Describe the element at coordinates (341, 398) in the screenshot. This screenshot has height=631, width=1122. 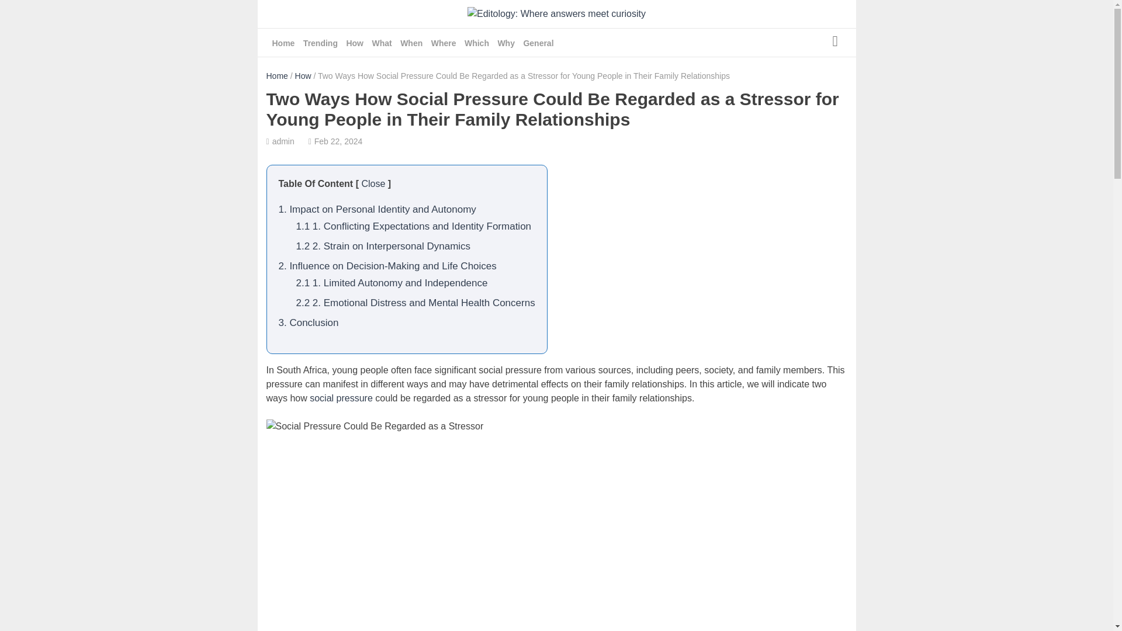
I see `social pressure` at that location.